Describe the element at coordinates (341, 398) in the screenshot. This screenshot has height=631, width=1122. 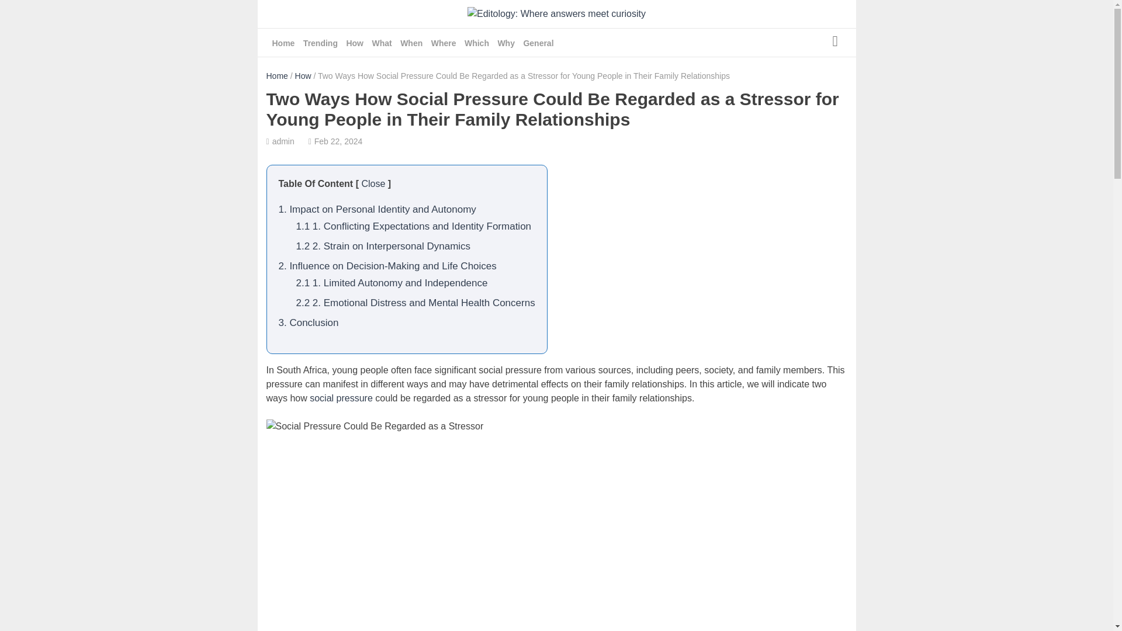
I see `social pressure` at that location.